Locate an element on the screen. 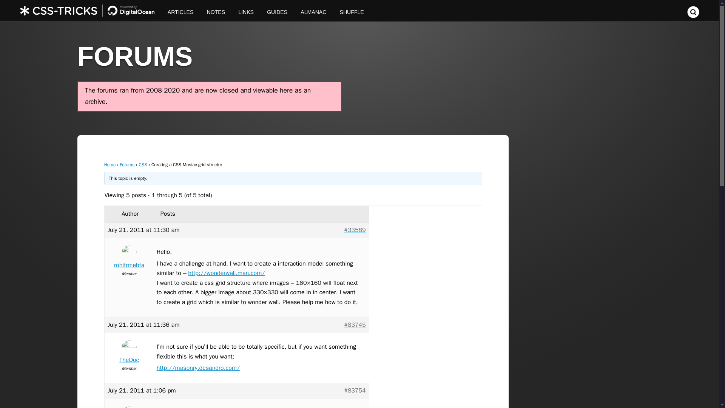 The width and height of the screenshot is (725, 408). Forums is located at coordinates (128, 164).